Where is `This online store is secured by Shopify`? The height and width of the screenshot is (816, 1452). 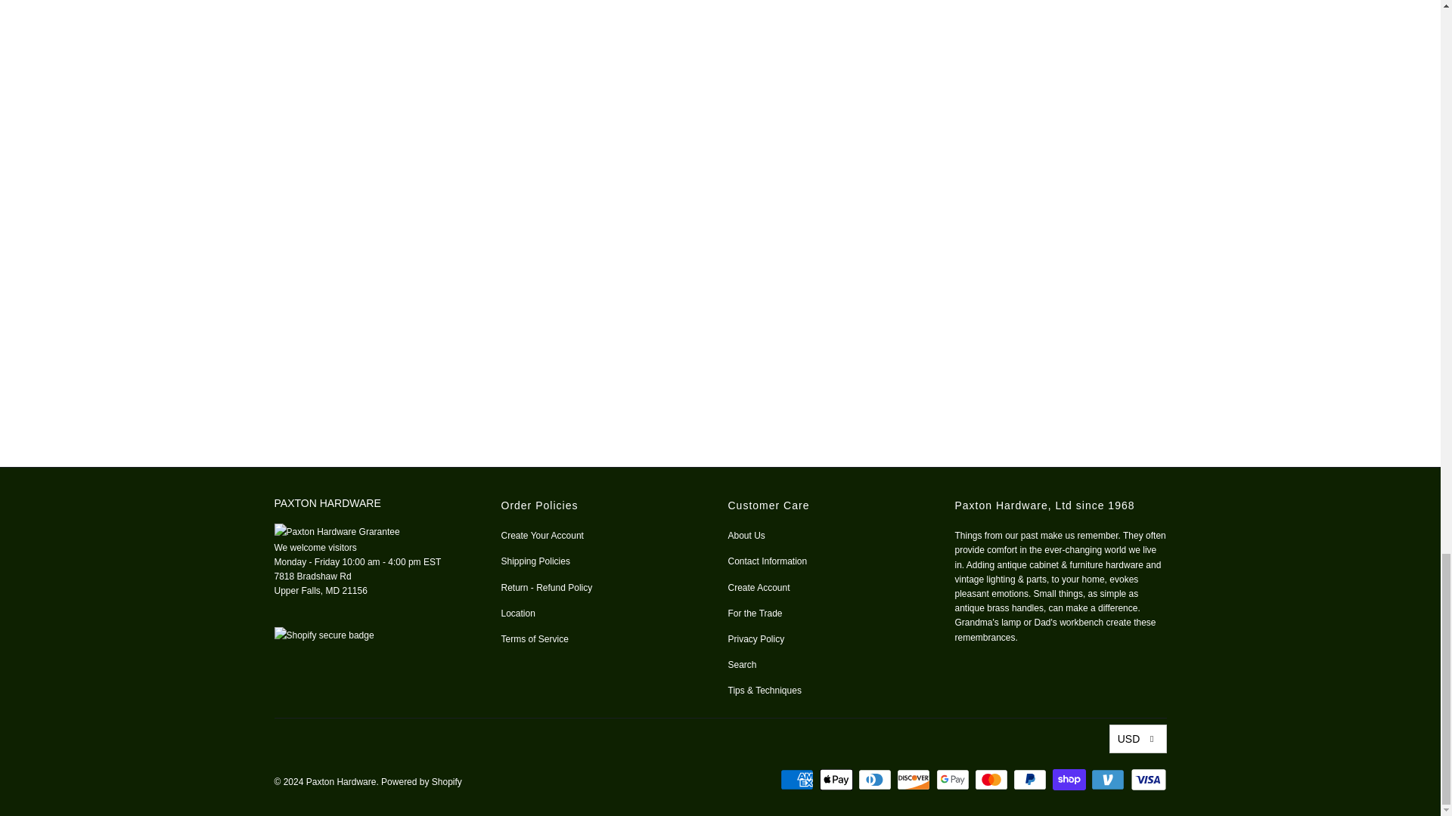 This online store is secured by Shopify is located at coordinates (324, 635).